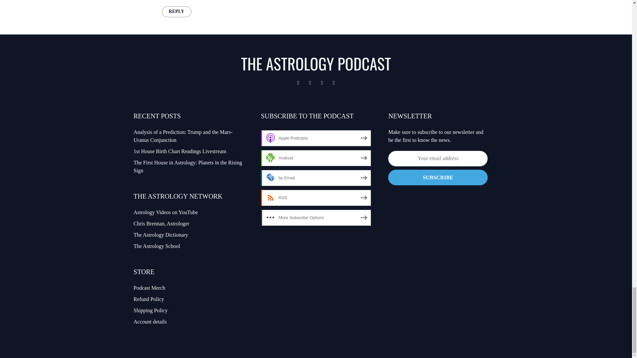  Describe the element at coordinates (316, 158) in the screenshot. I see `Subscribe on Android` at that location.